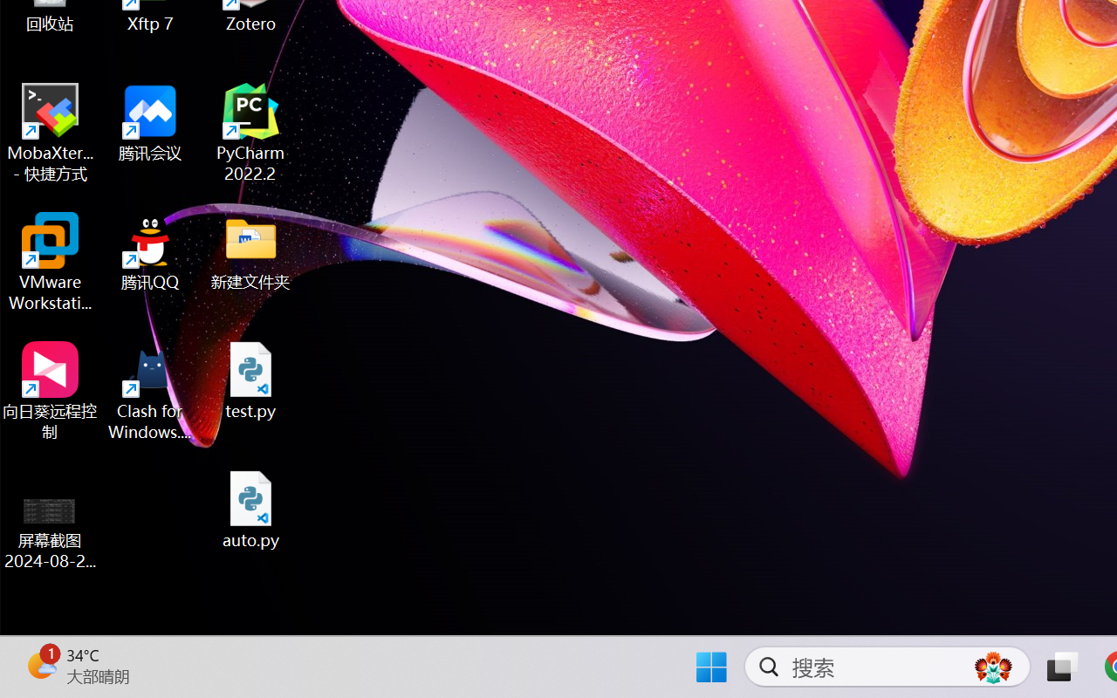  What do you see at coordinates (251, 380) in the screenshot?
I see `test.py` at bounding box center [251, 380].